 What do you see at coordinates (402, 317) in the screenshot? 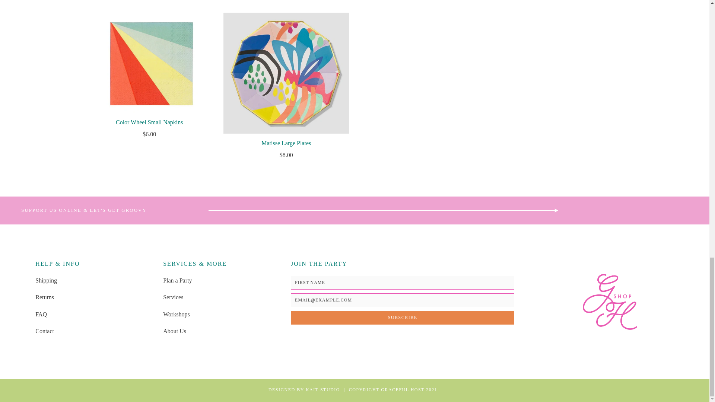
I see `Subscribe` at bounding box center [402, 317].